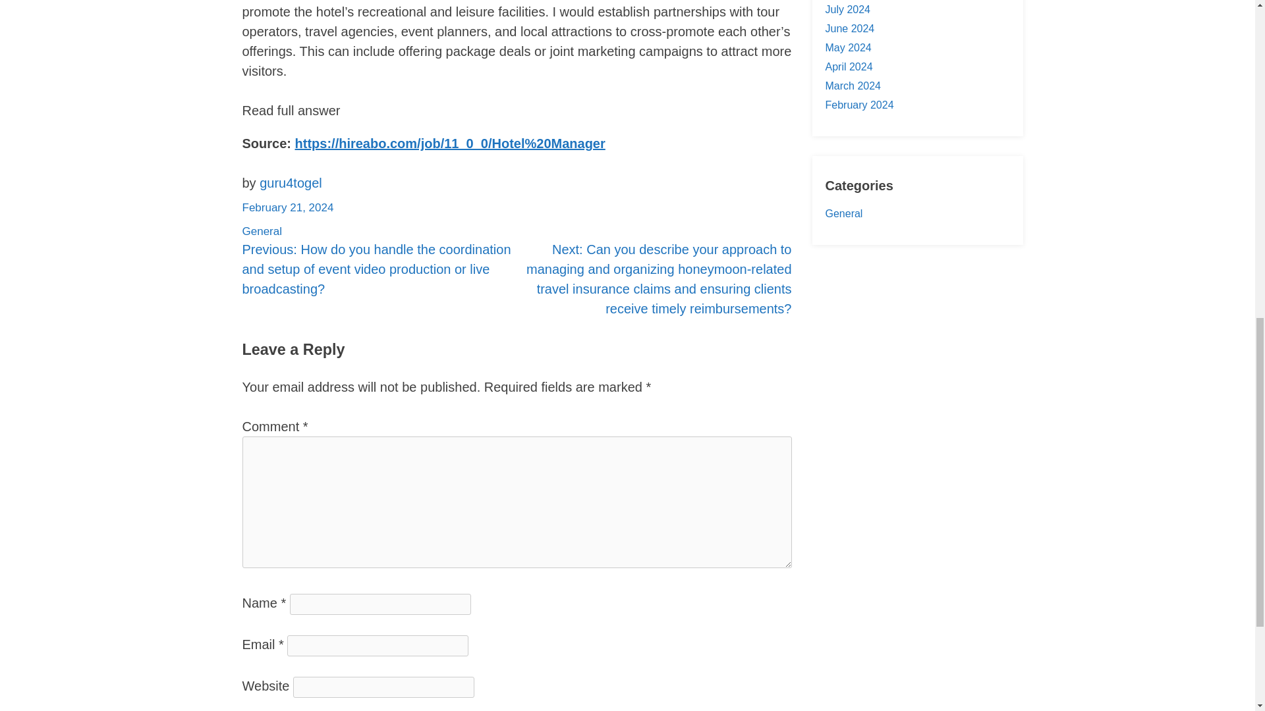 This screenshot has height=711, width=1265. What do you see at coordinates (853, 86) in the screenshot?
I see `March 2024` at bounding box center [853, 86].